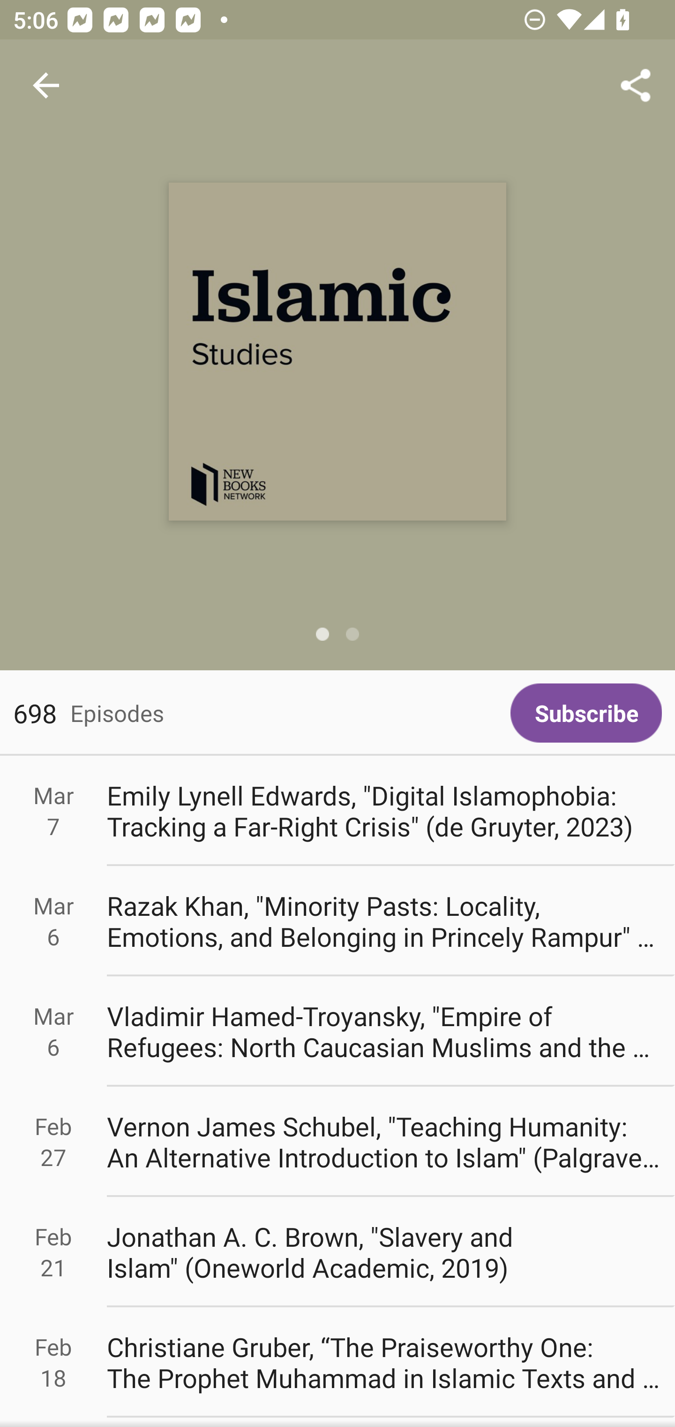  I want to click on Navigate up, so click(46, 85).